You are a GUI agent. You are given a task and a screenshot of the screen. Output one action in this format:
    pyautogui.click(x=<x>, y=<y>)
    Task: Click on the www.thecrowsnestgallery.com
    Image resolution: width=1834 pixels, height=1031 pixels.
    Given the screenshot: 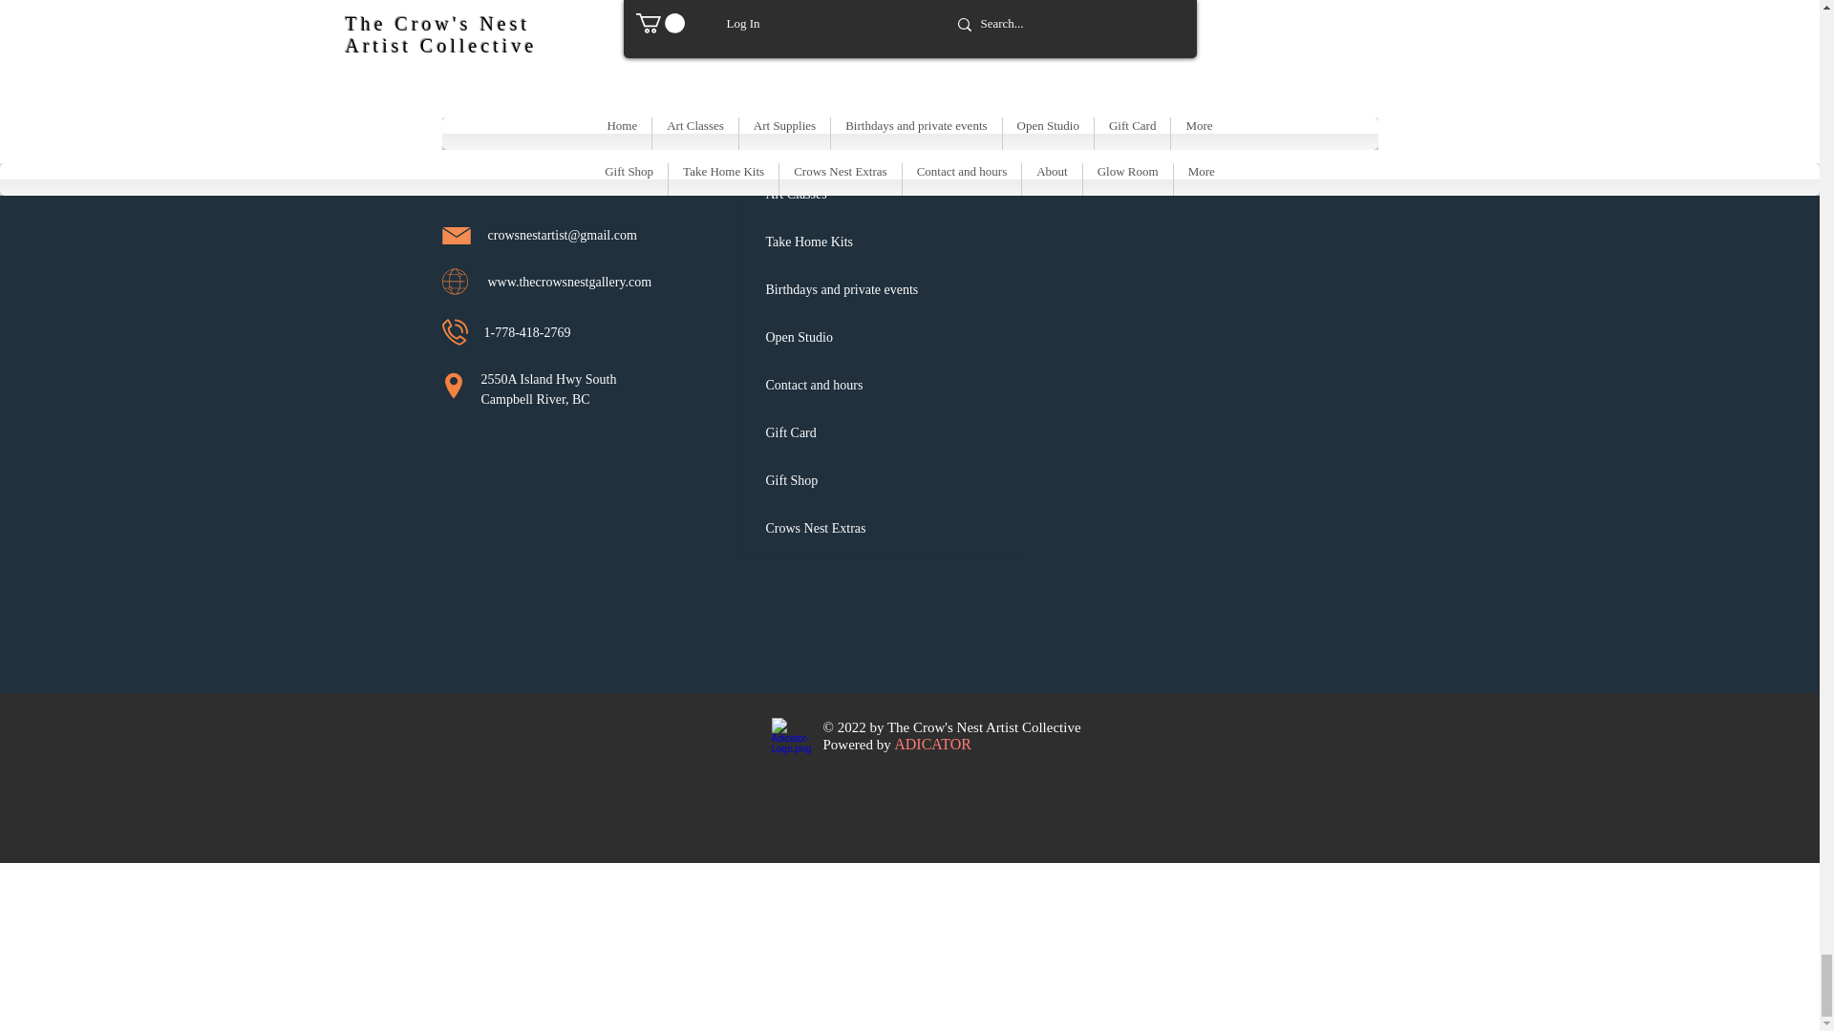 What is the action you would take?
    pyautogui.click(x=569, y=283)
    